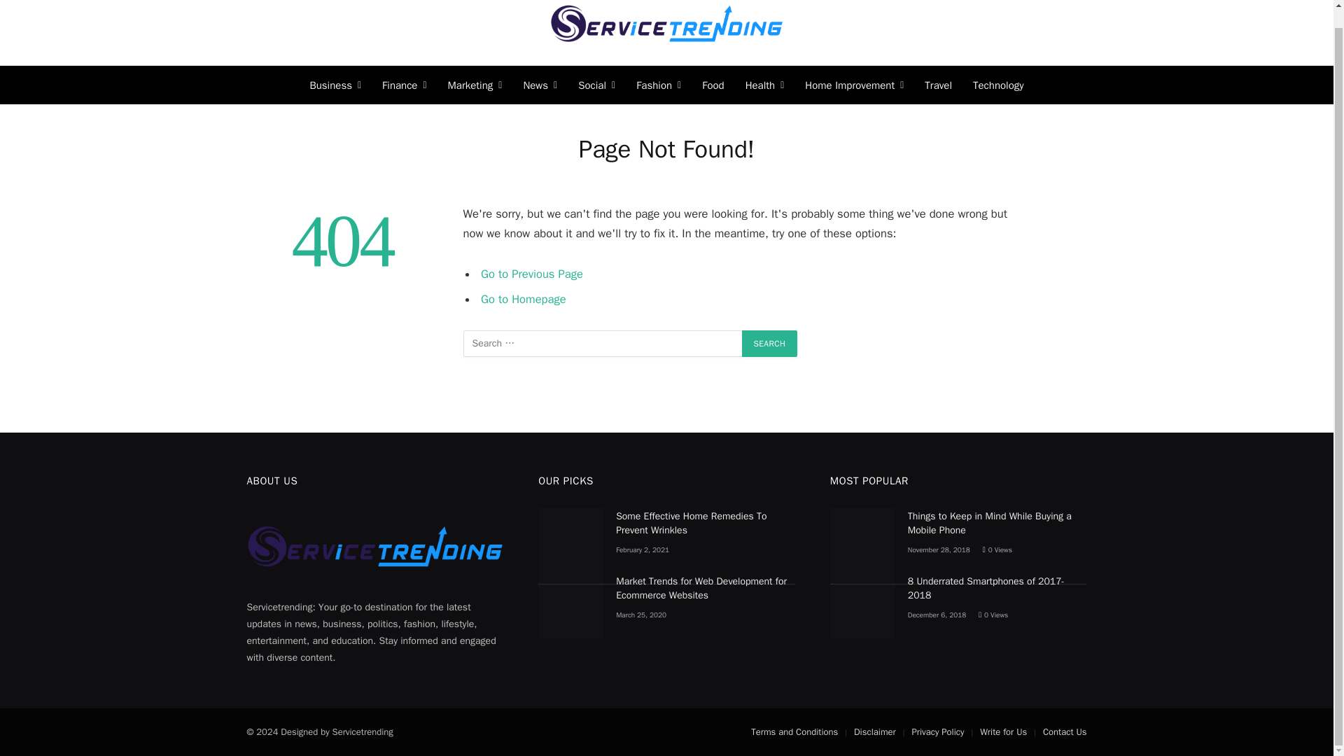 This screenshot has width=1344, height=756. I want to click on 8 Underrated Smartphones of 2017-2018, so click(862, 605).